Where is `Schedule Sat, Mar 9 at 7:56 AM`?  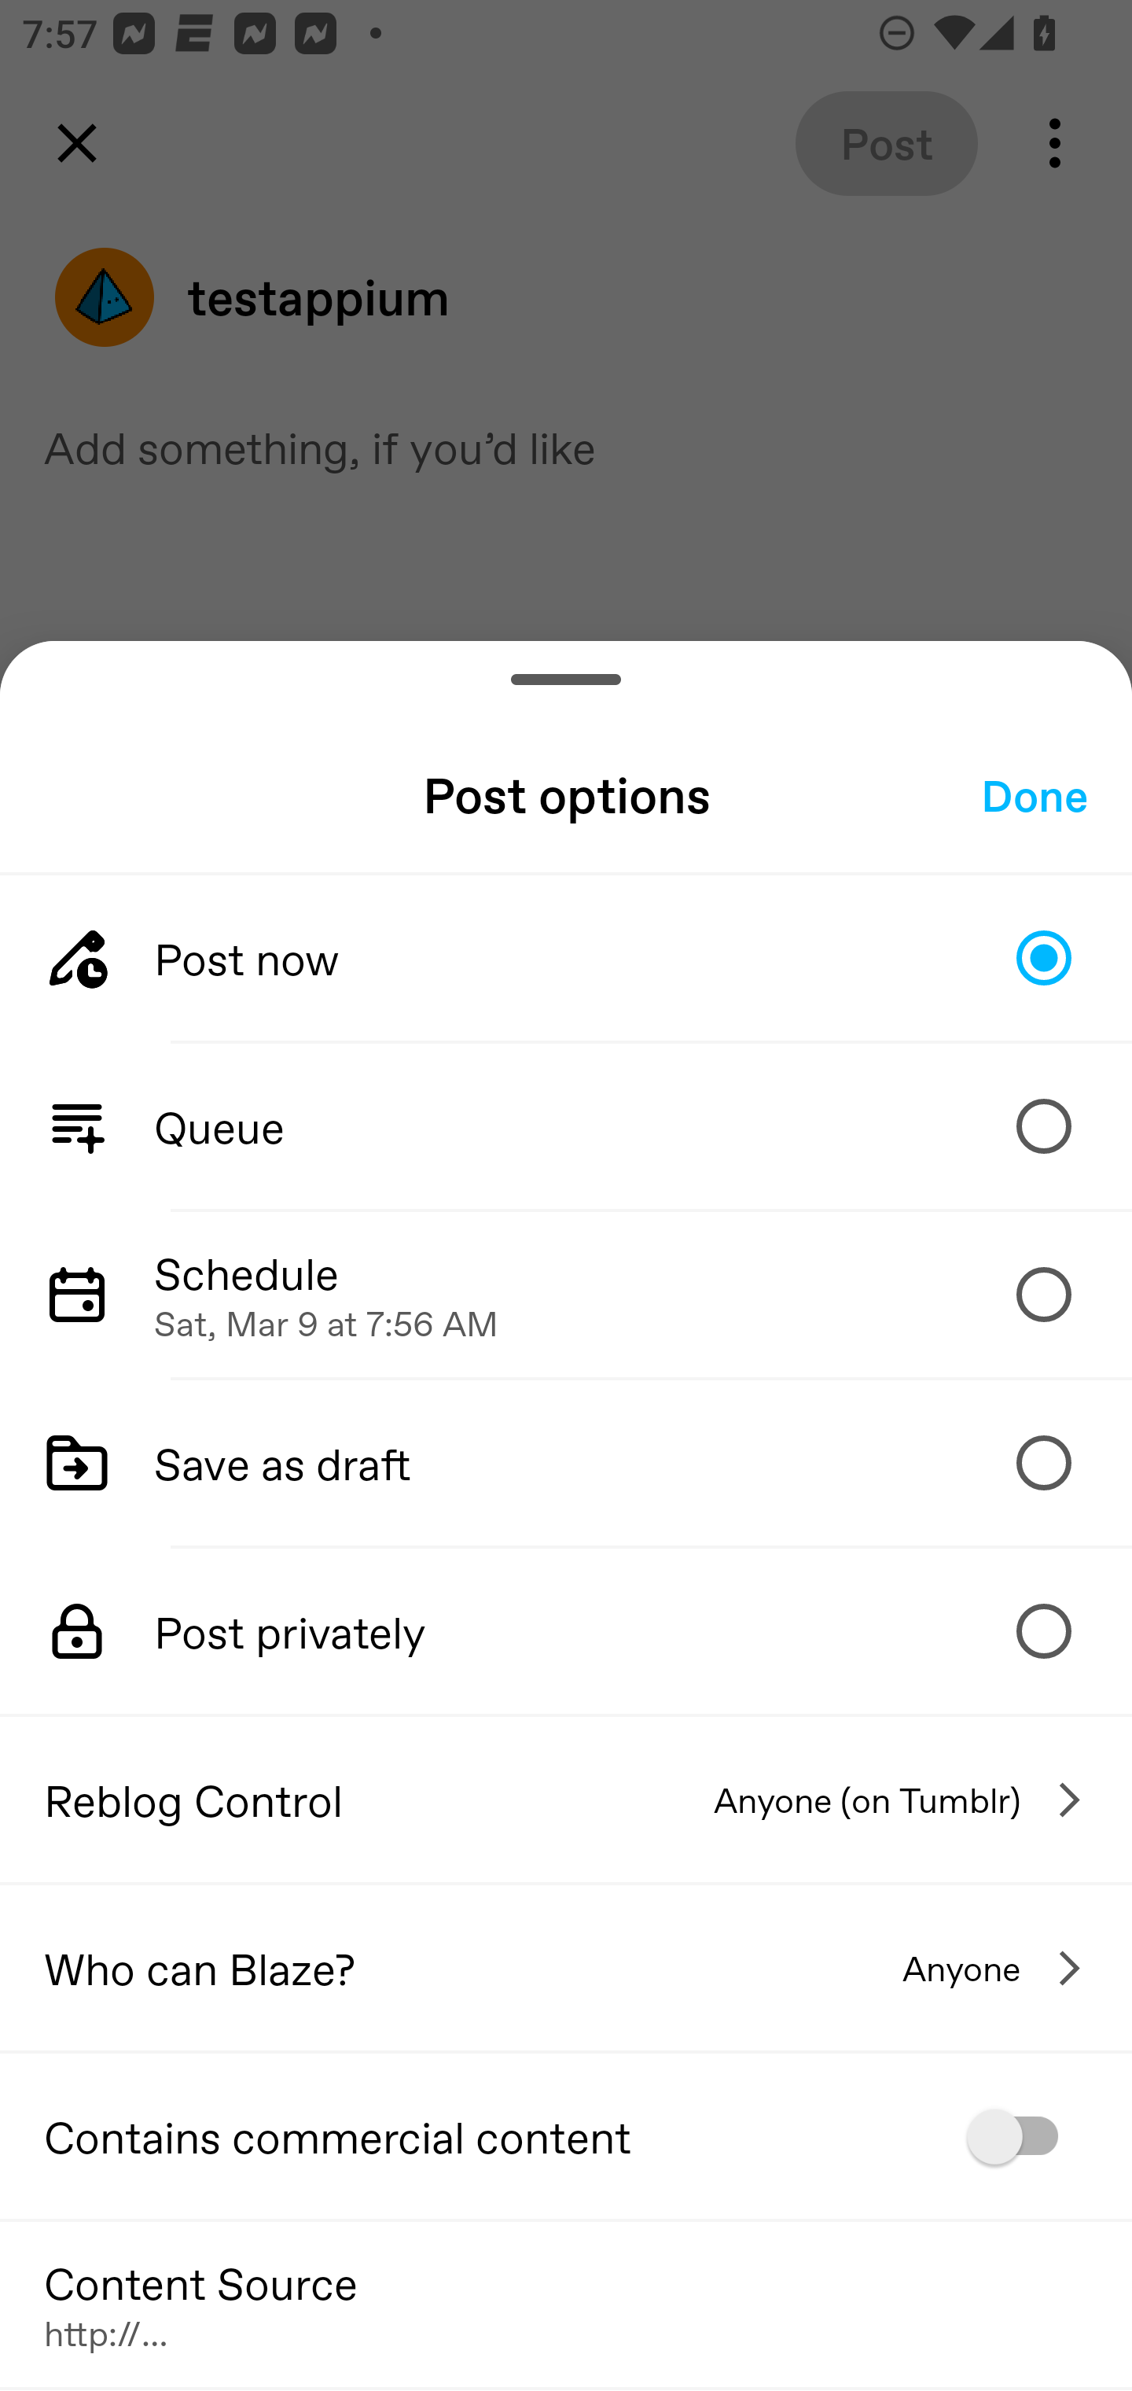
Schedule Sat, Mar 9 at 7:56 AM is located at coordinates (566, 1295).